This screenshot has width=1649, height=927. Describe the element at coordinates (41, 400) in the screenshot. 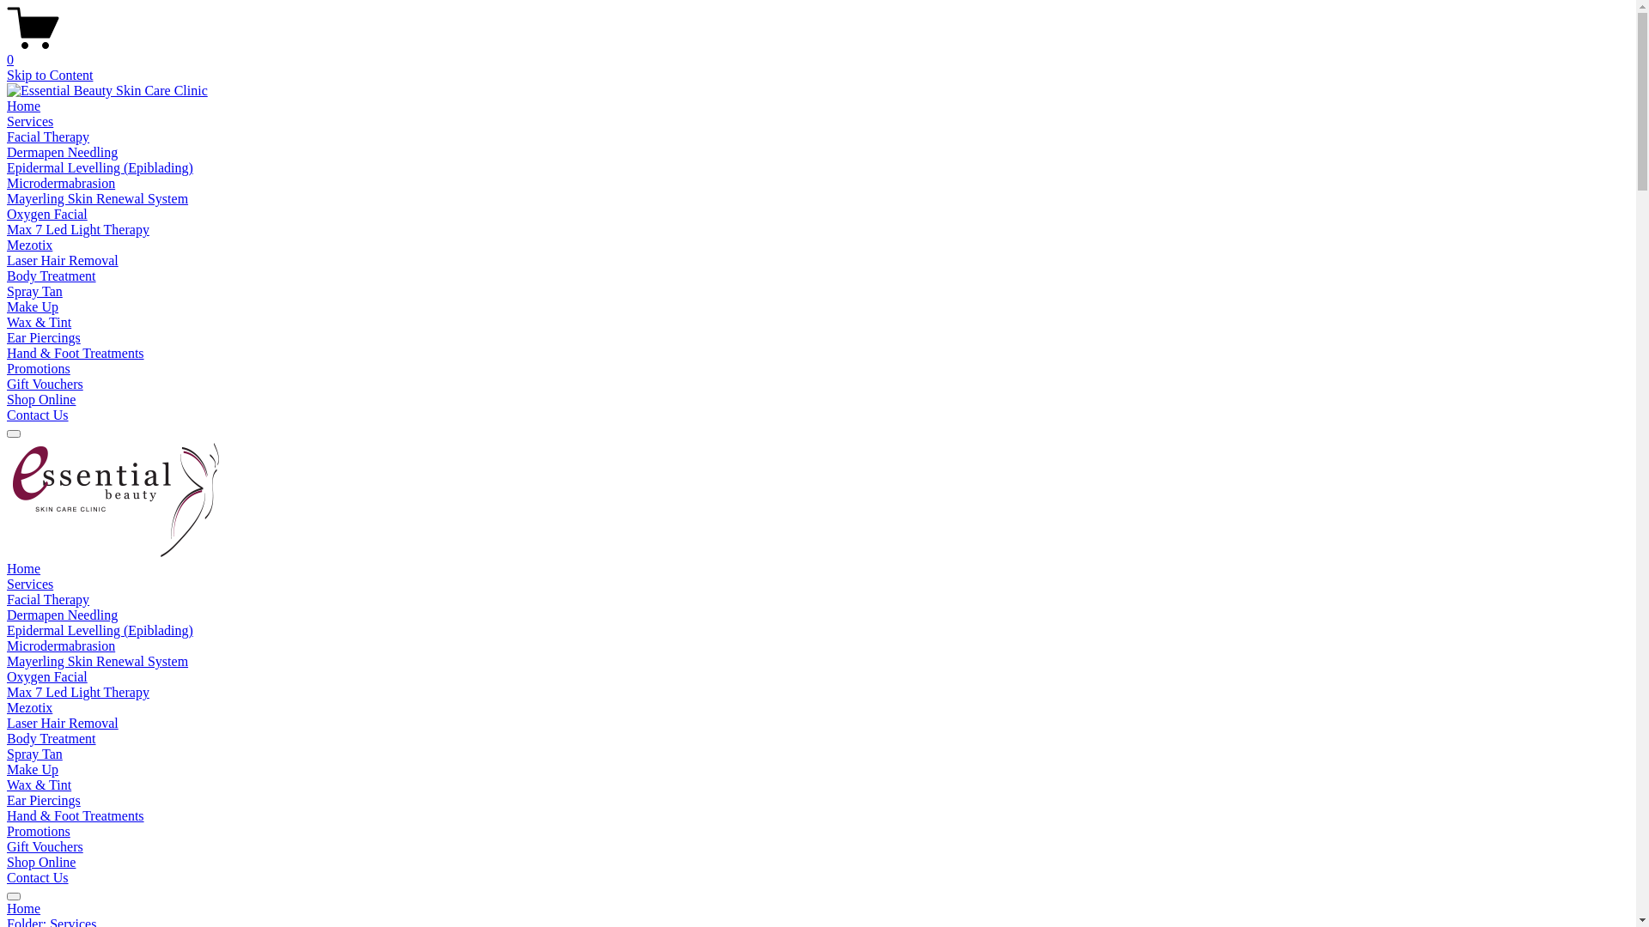

I see `Shop Online` at that location.